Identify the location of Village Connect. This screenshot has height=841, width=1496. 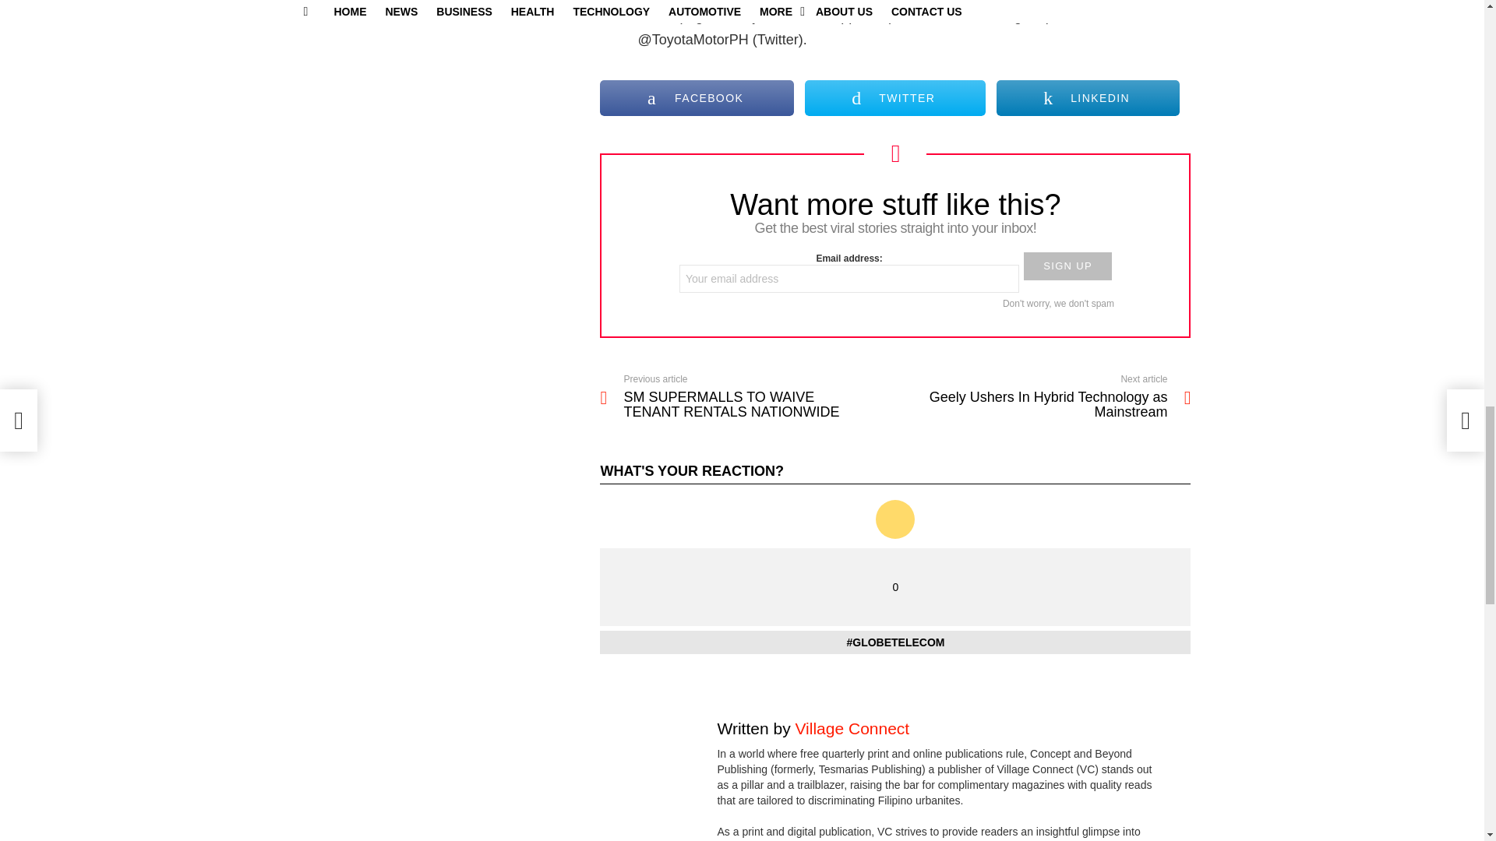
(852, 729).